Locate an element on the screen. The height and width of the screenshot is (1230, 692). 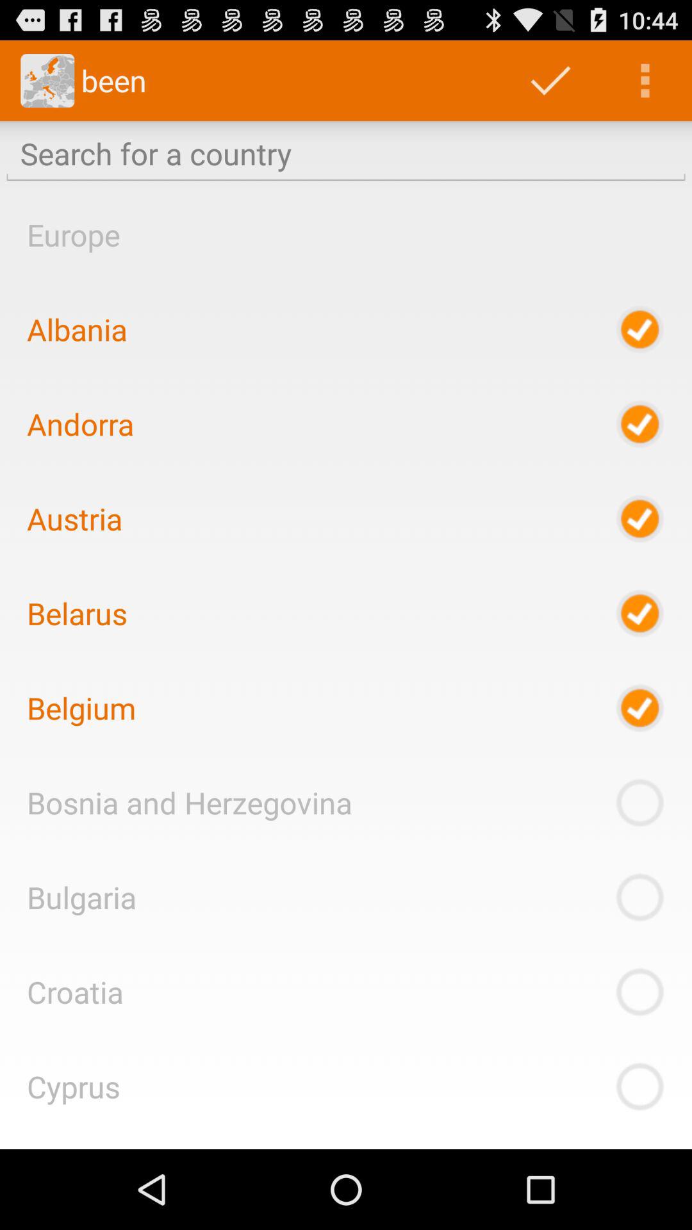
turn off the icon above bulgaria app is located at coordinates (190, 802).